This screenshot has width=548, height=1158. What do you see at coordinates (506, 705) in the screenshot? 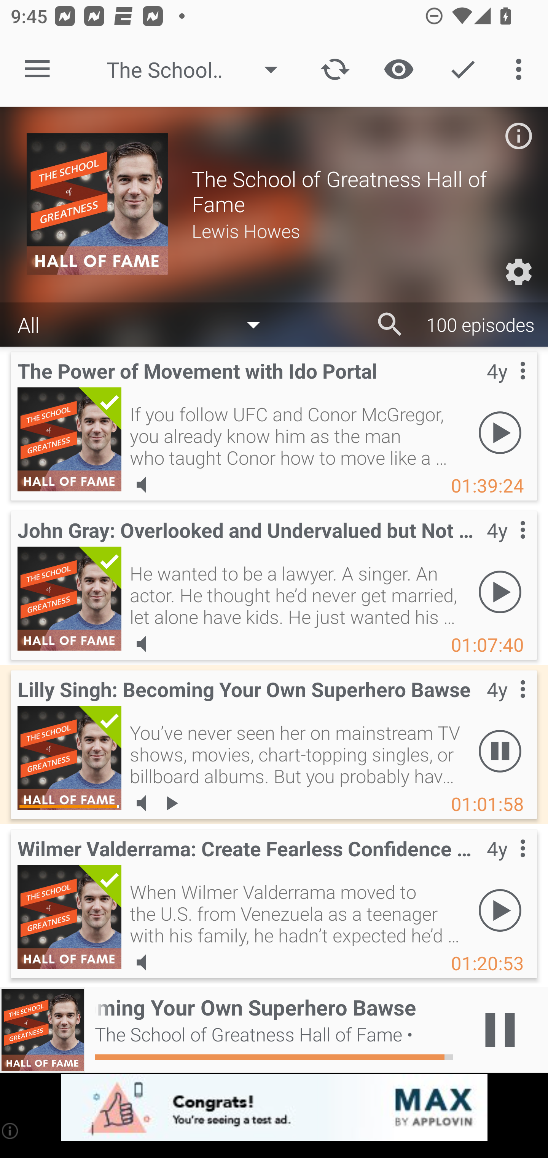
I see `Contextual menu` at bounding box center [506, 705].